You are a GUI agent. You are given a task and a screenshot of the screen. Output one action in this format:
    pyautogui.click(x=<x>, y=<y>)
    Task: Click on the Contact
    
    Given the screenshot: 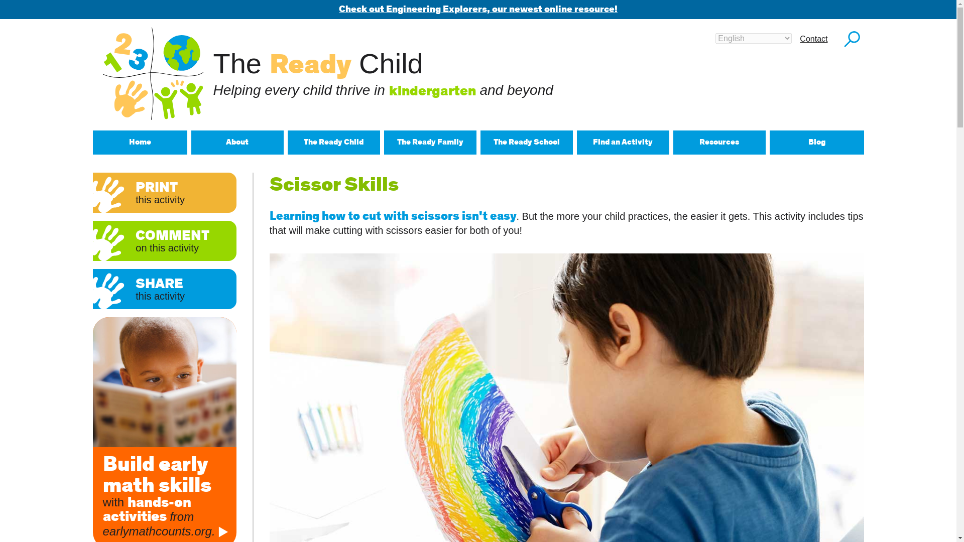 What is the action you would take?
    pyautogui.click(x=813, y=39)
    